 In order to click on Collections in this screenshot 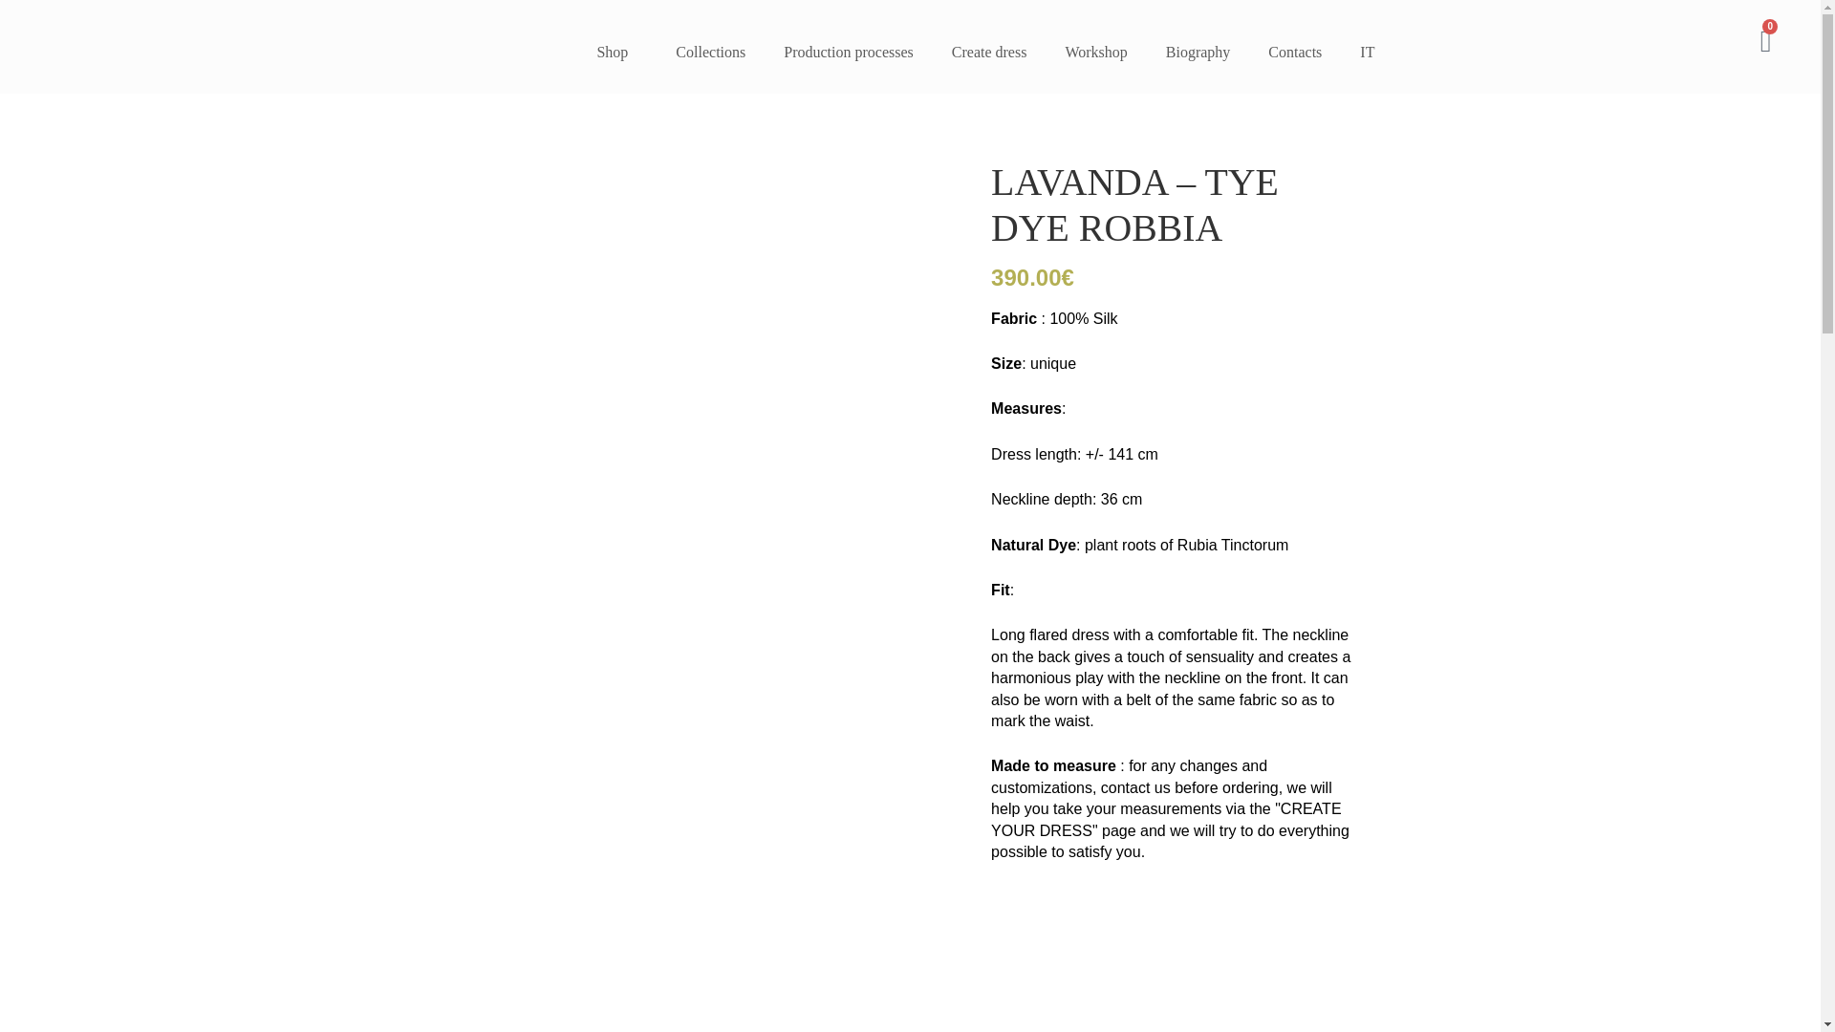, I will do `click(711, 52)`.